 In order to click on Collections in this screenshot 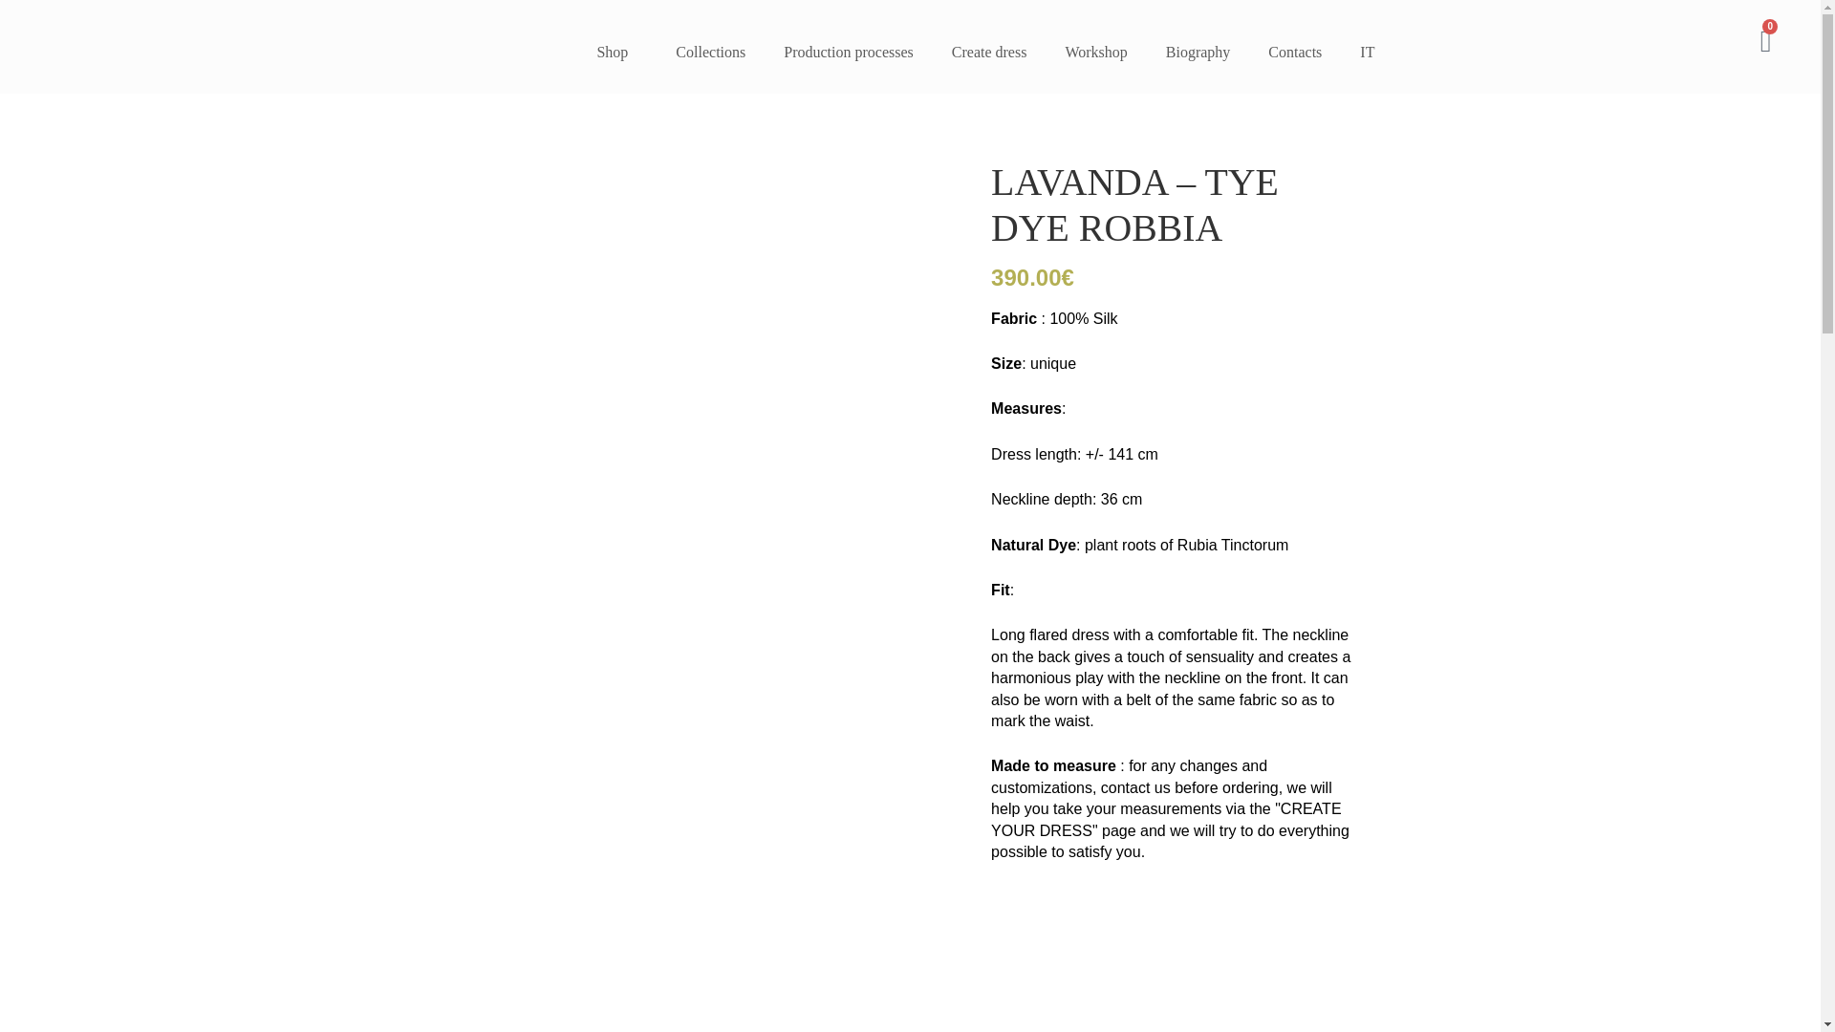, I will do `click(711, 52)`.